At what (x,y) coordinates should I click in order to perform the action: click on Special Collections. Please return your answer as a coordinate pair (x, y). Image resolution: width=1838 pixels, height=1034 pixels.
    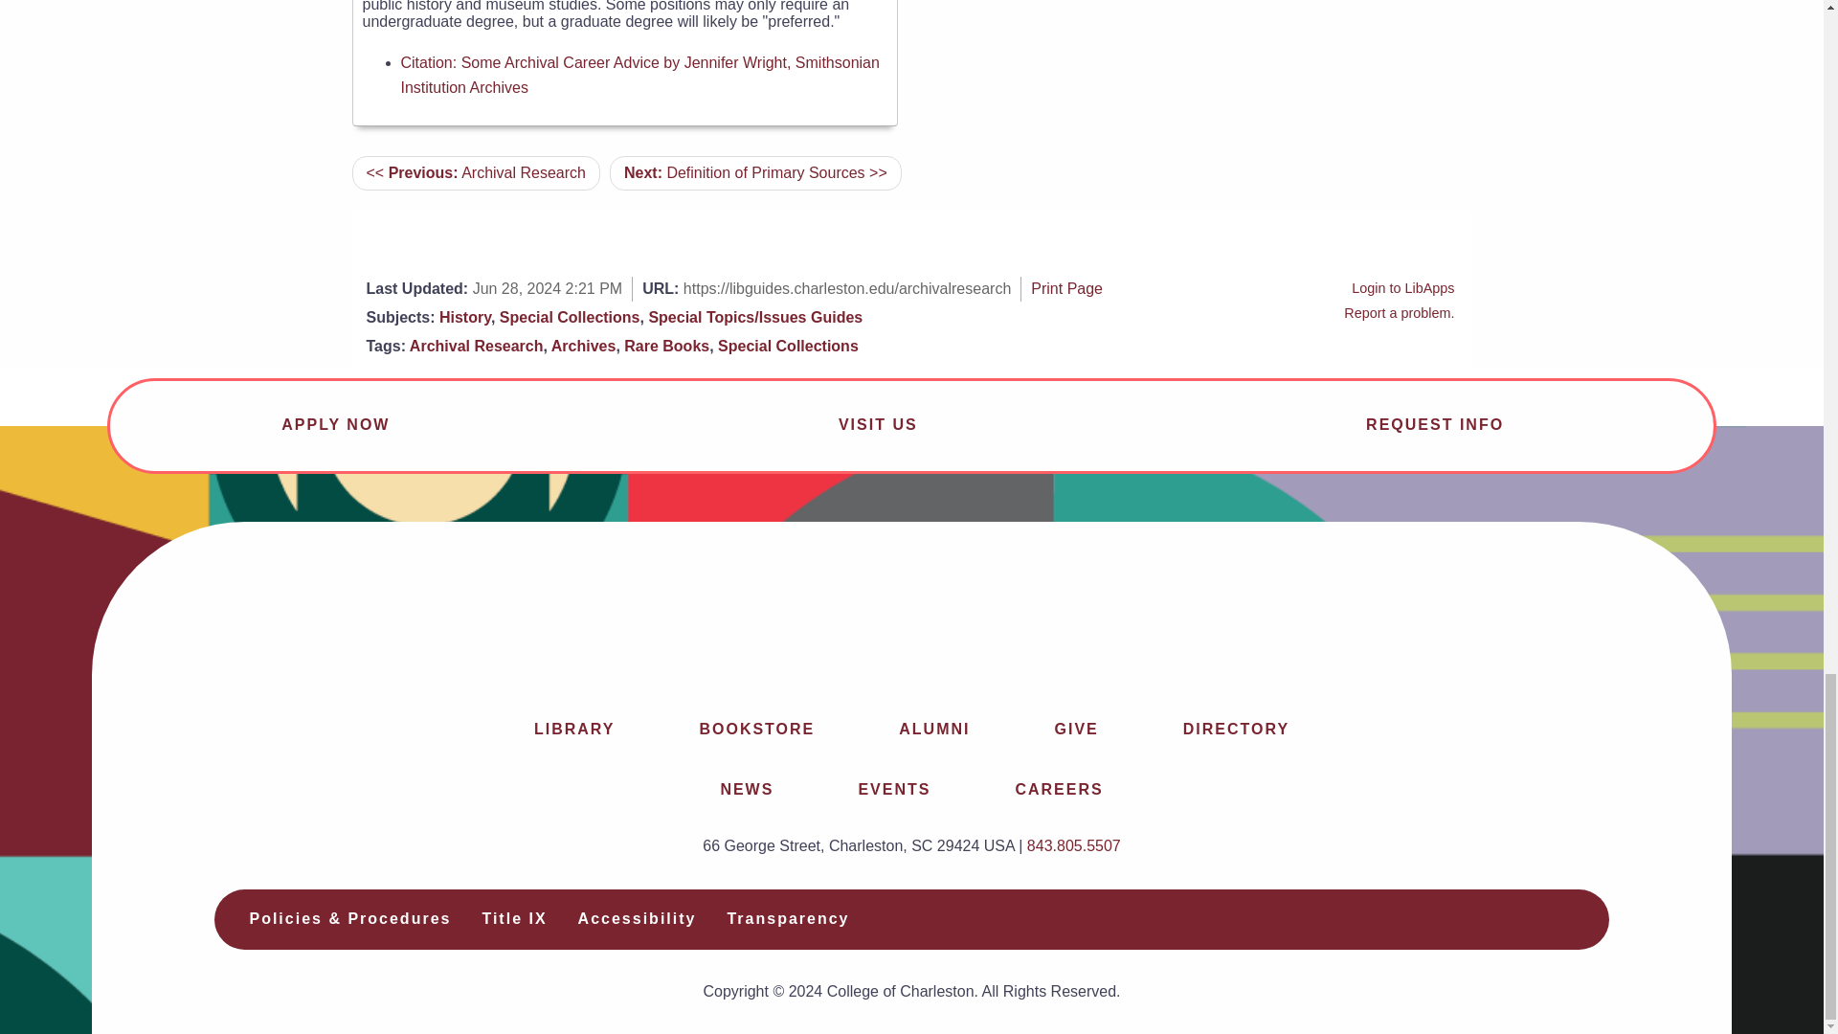
    Looking at the image, I should click on (570, 317).